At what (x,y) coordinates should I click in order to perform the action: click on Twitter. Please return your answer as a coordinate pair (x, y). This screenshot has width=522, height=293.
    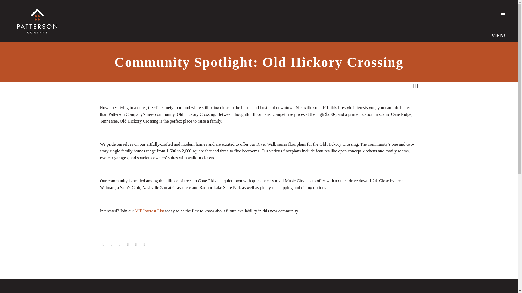
    Looking at the image, I should click on (111, 244).